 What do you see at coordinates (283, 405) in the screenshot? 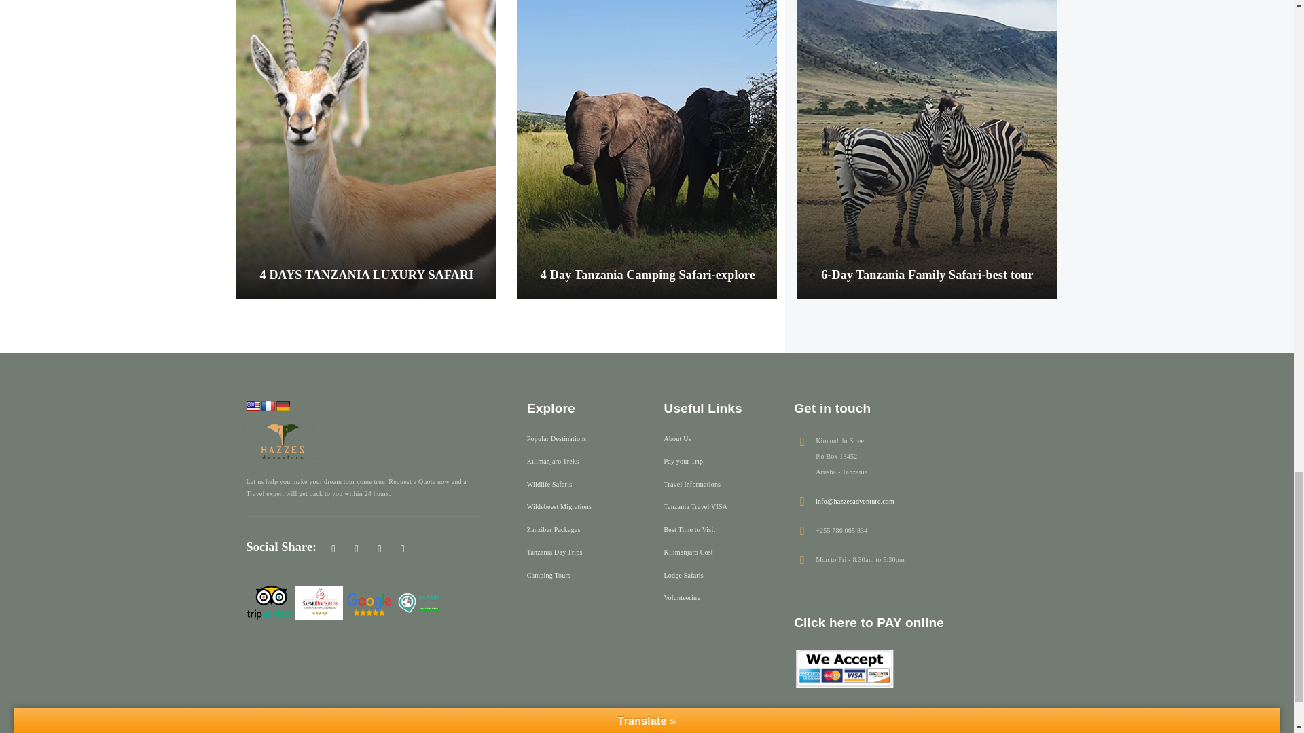
I see `German` at bounding box center [283, 405].